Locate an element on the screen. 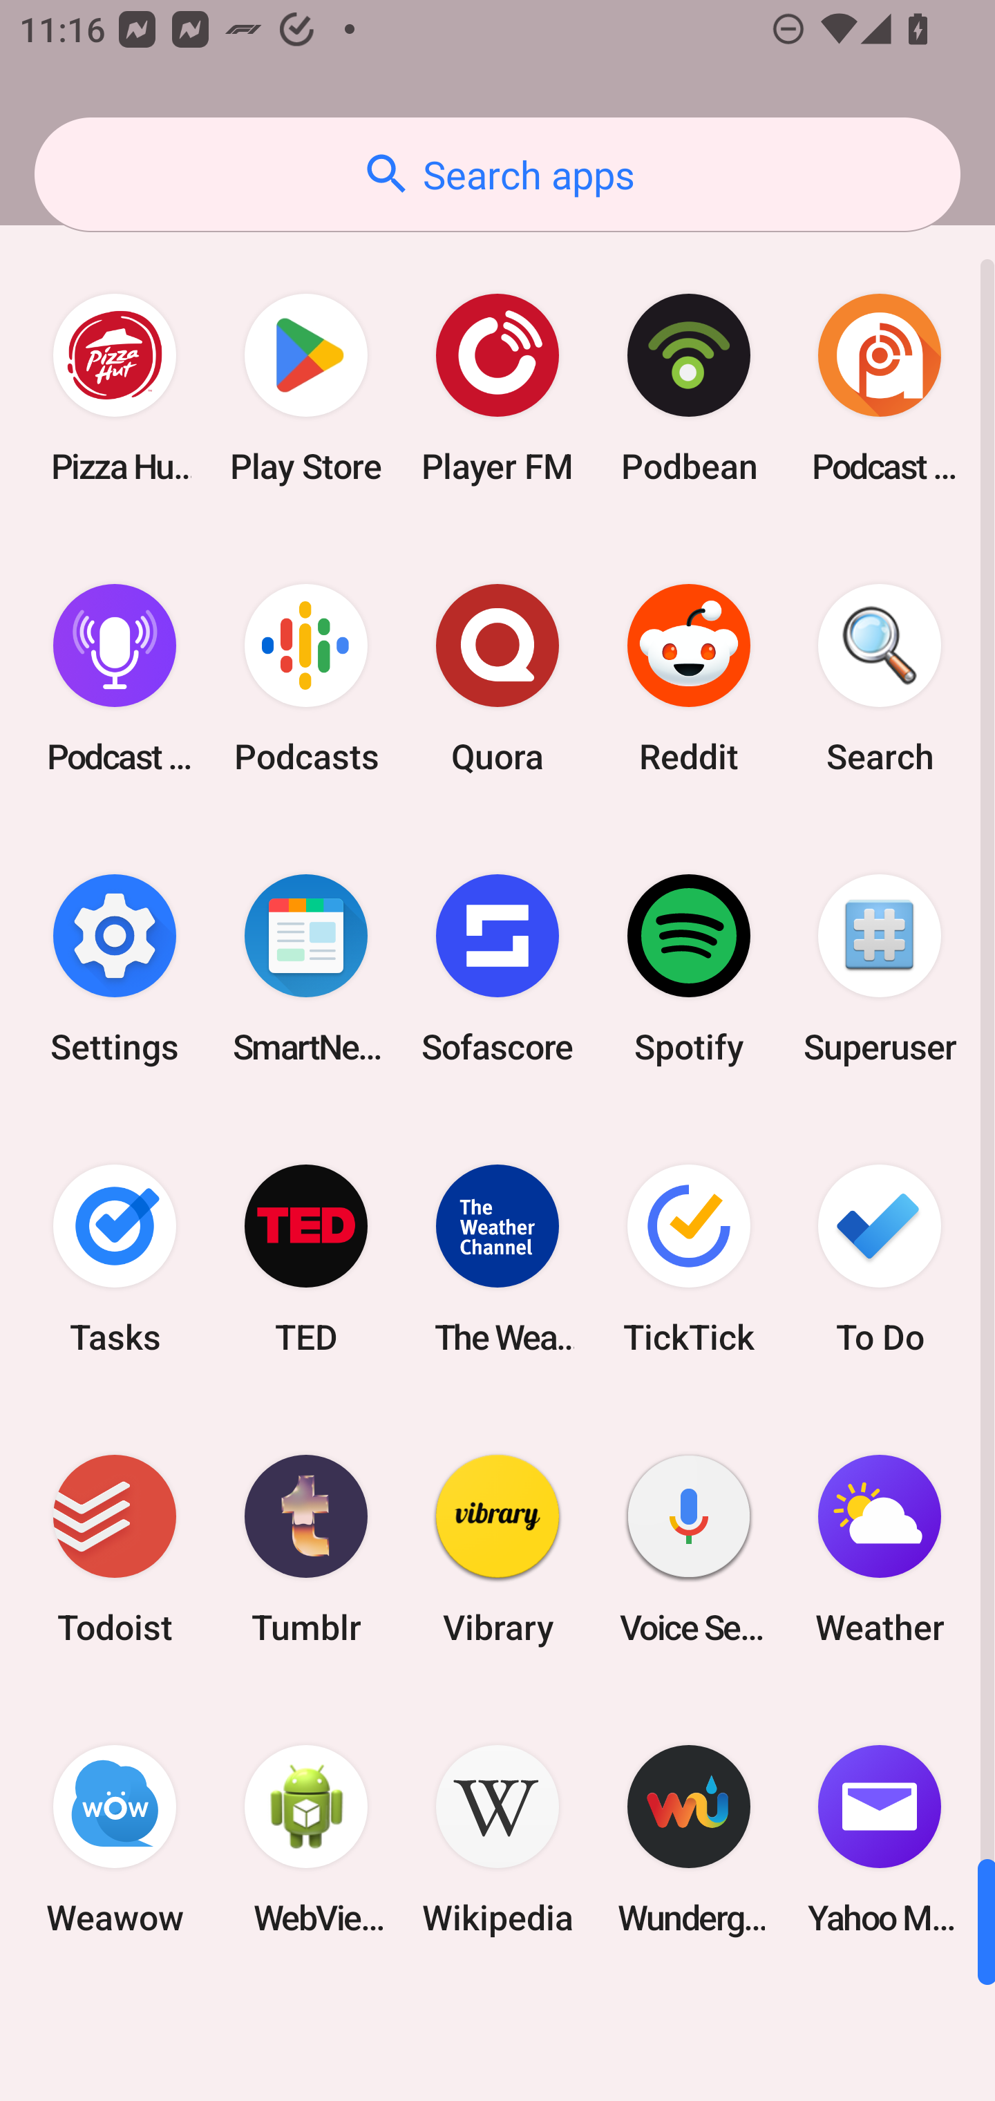  Vibrary is located at coordinates (497, 1549).